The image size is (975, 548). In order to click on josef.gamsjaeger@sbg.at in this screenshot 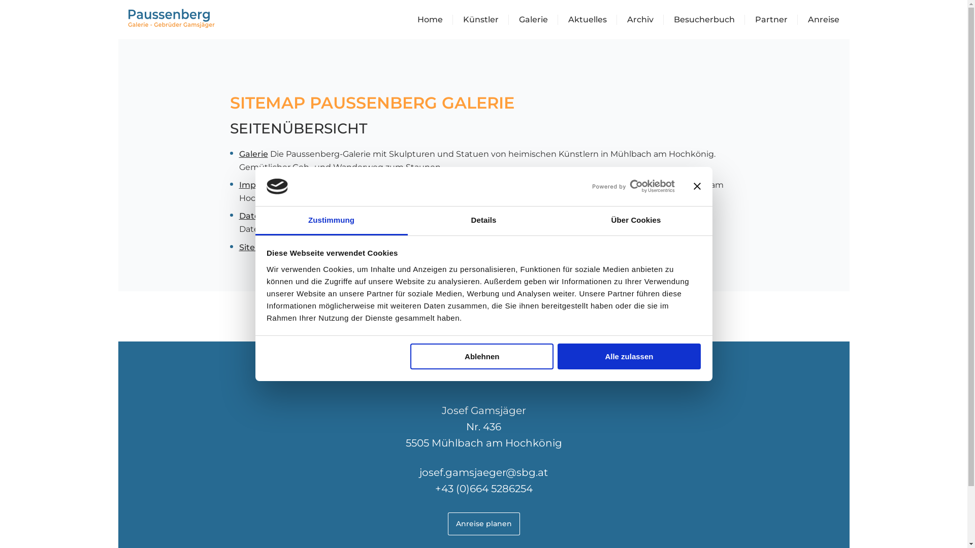, I will do `click(483, 472)`.